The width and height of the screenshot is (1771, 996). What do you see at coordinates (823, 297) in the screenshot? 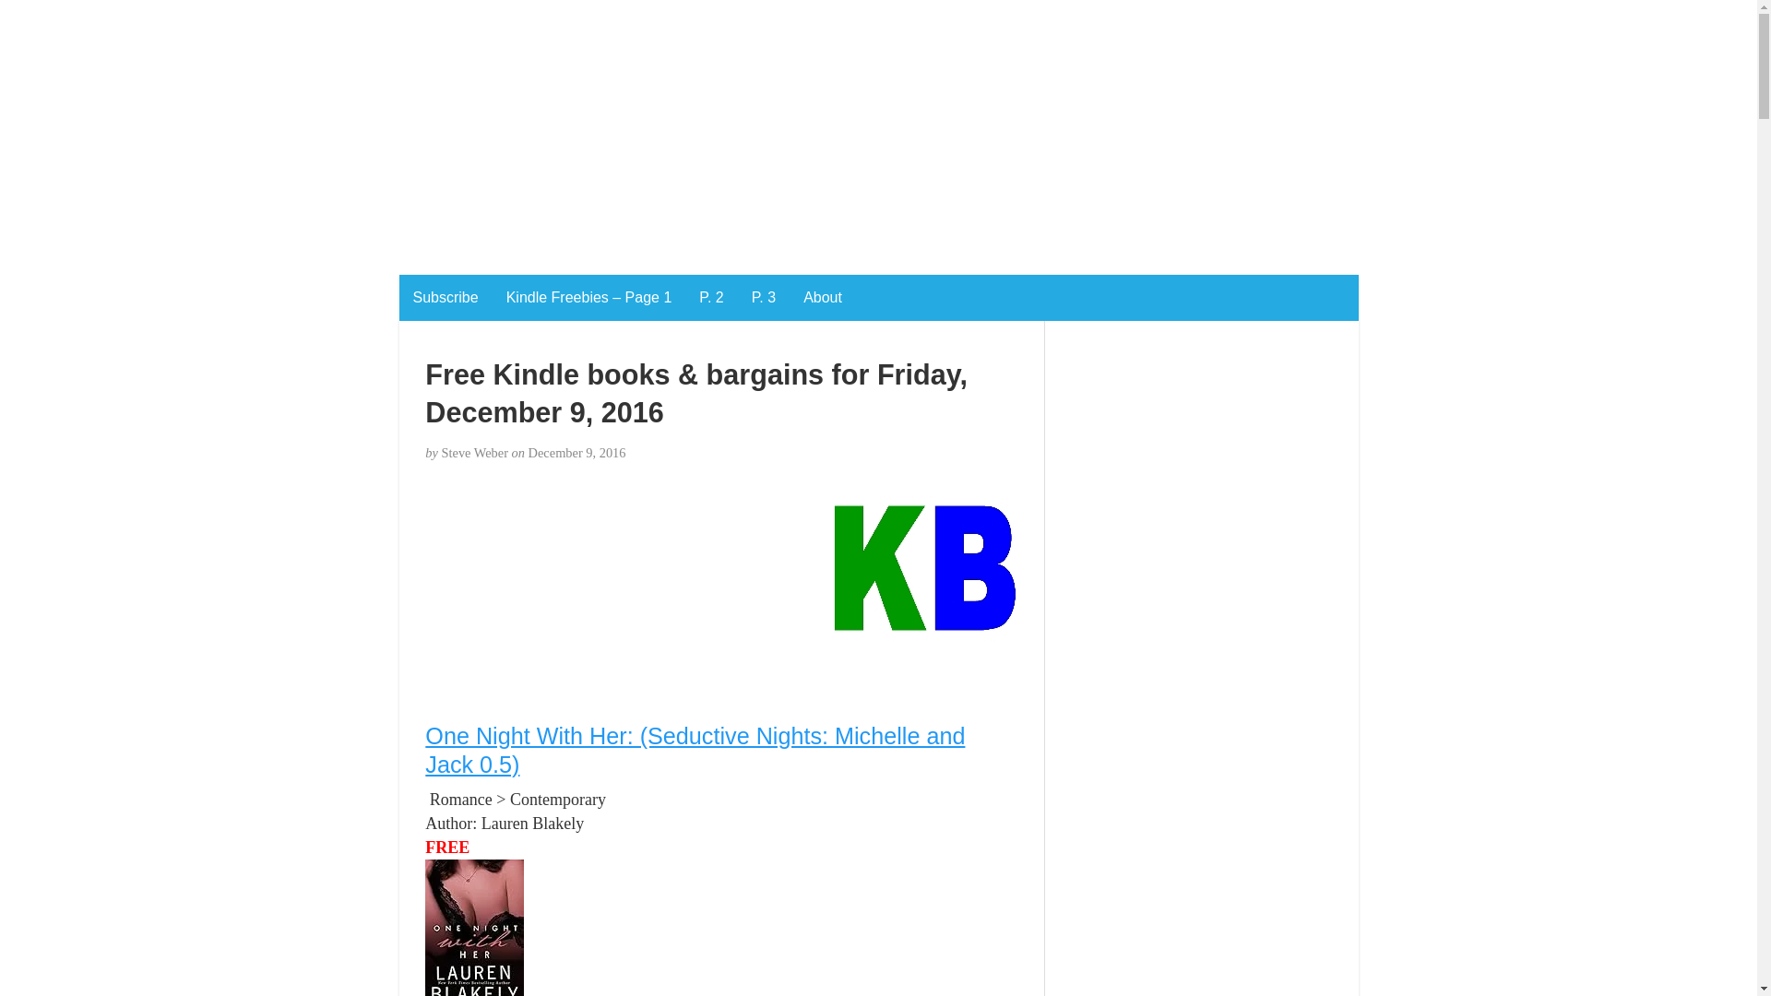
I see `About` at bounding box center [823, 297].